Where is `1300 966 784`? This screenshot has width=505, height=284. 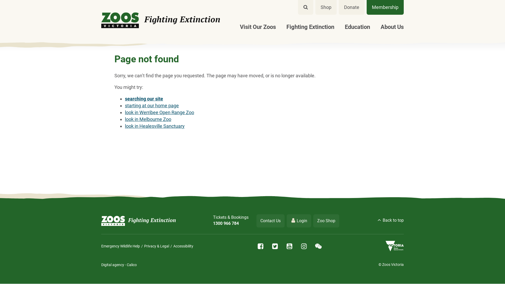 1300 966 784 is located at coordinates (231, 224).